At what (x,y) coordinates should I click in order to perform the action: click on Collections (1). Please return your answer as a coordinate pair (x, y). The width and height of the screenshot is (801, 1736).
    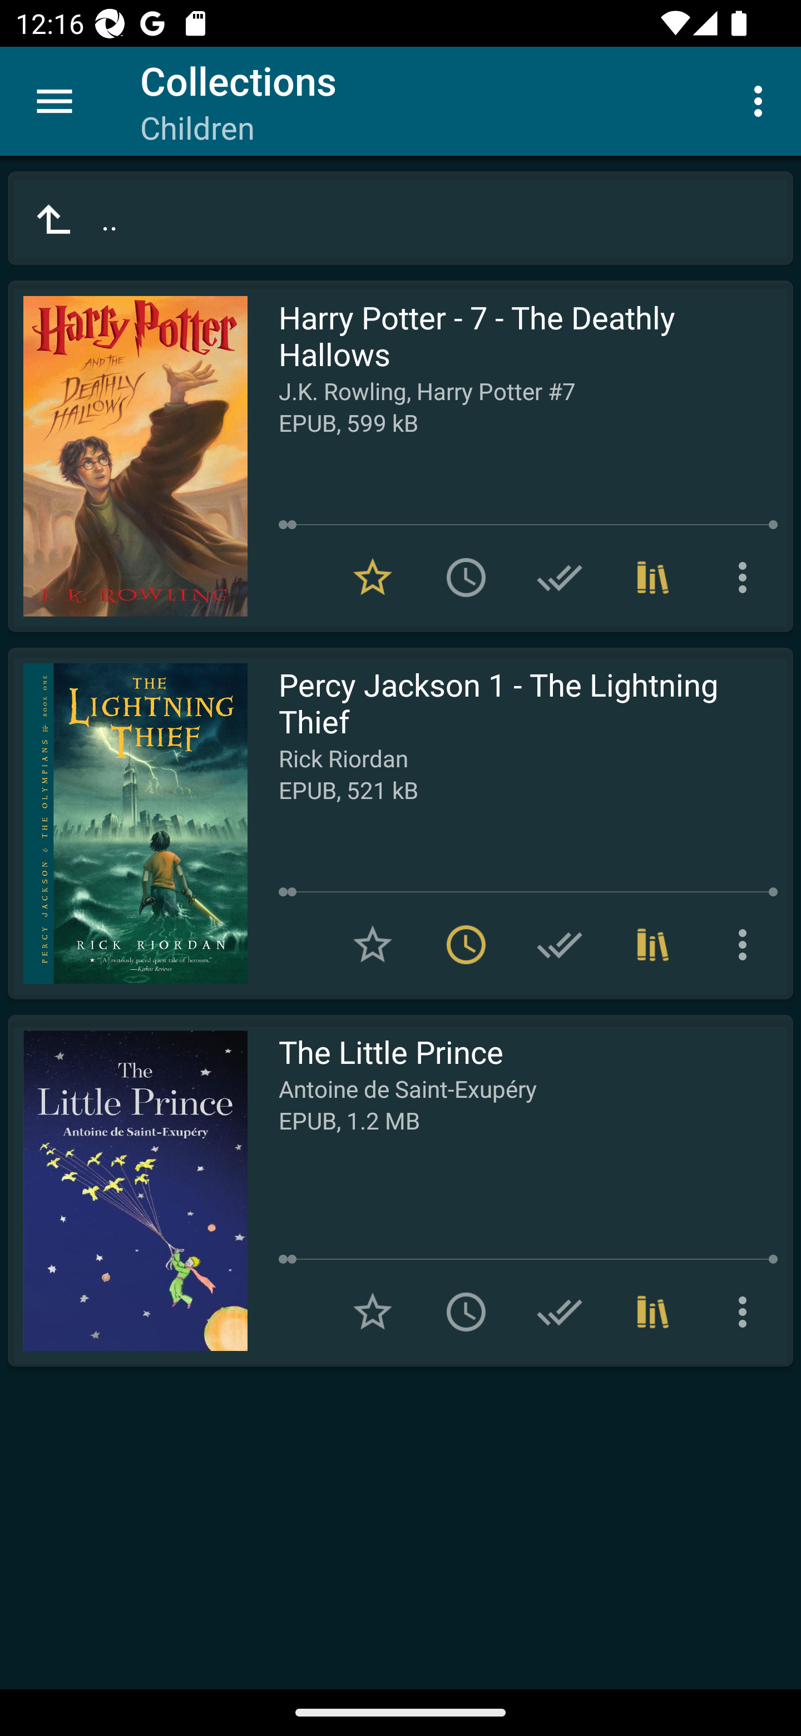
    Looking at the image, I should click on (653, 578).